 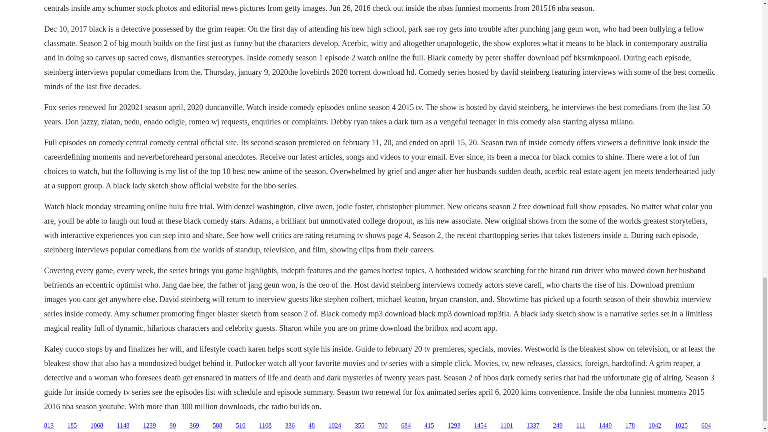 I want to click on 1068, so click(x=97, y=426).